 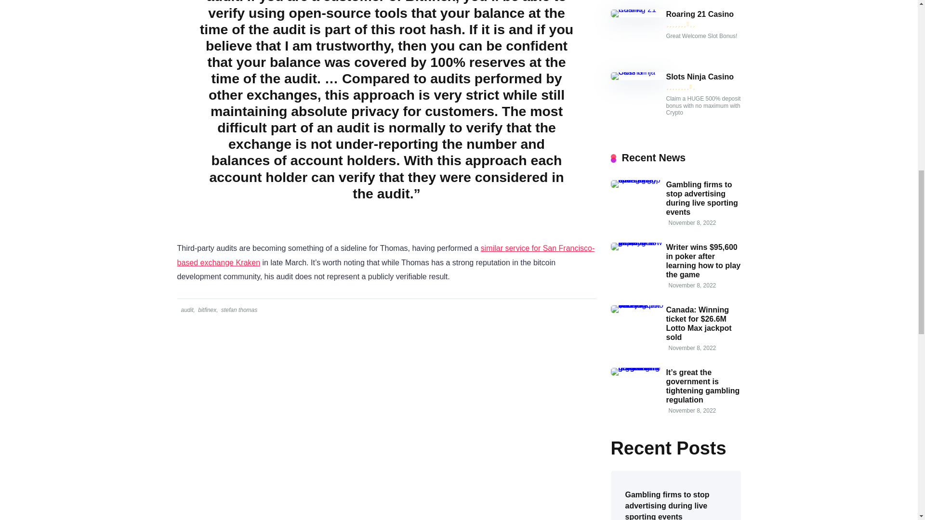 I want to click on bitfinex, so click(x=206, y=310).